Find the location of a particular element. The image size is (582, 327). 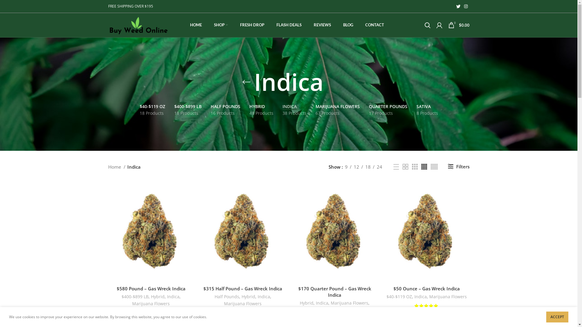

BLOG is located at coordinates (348, 25).